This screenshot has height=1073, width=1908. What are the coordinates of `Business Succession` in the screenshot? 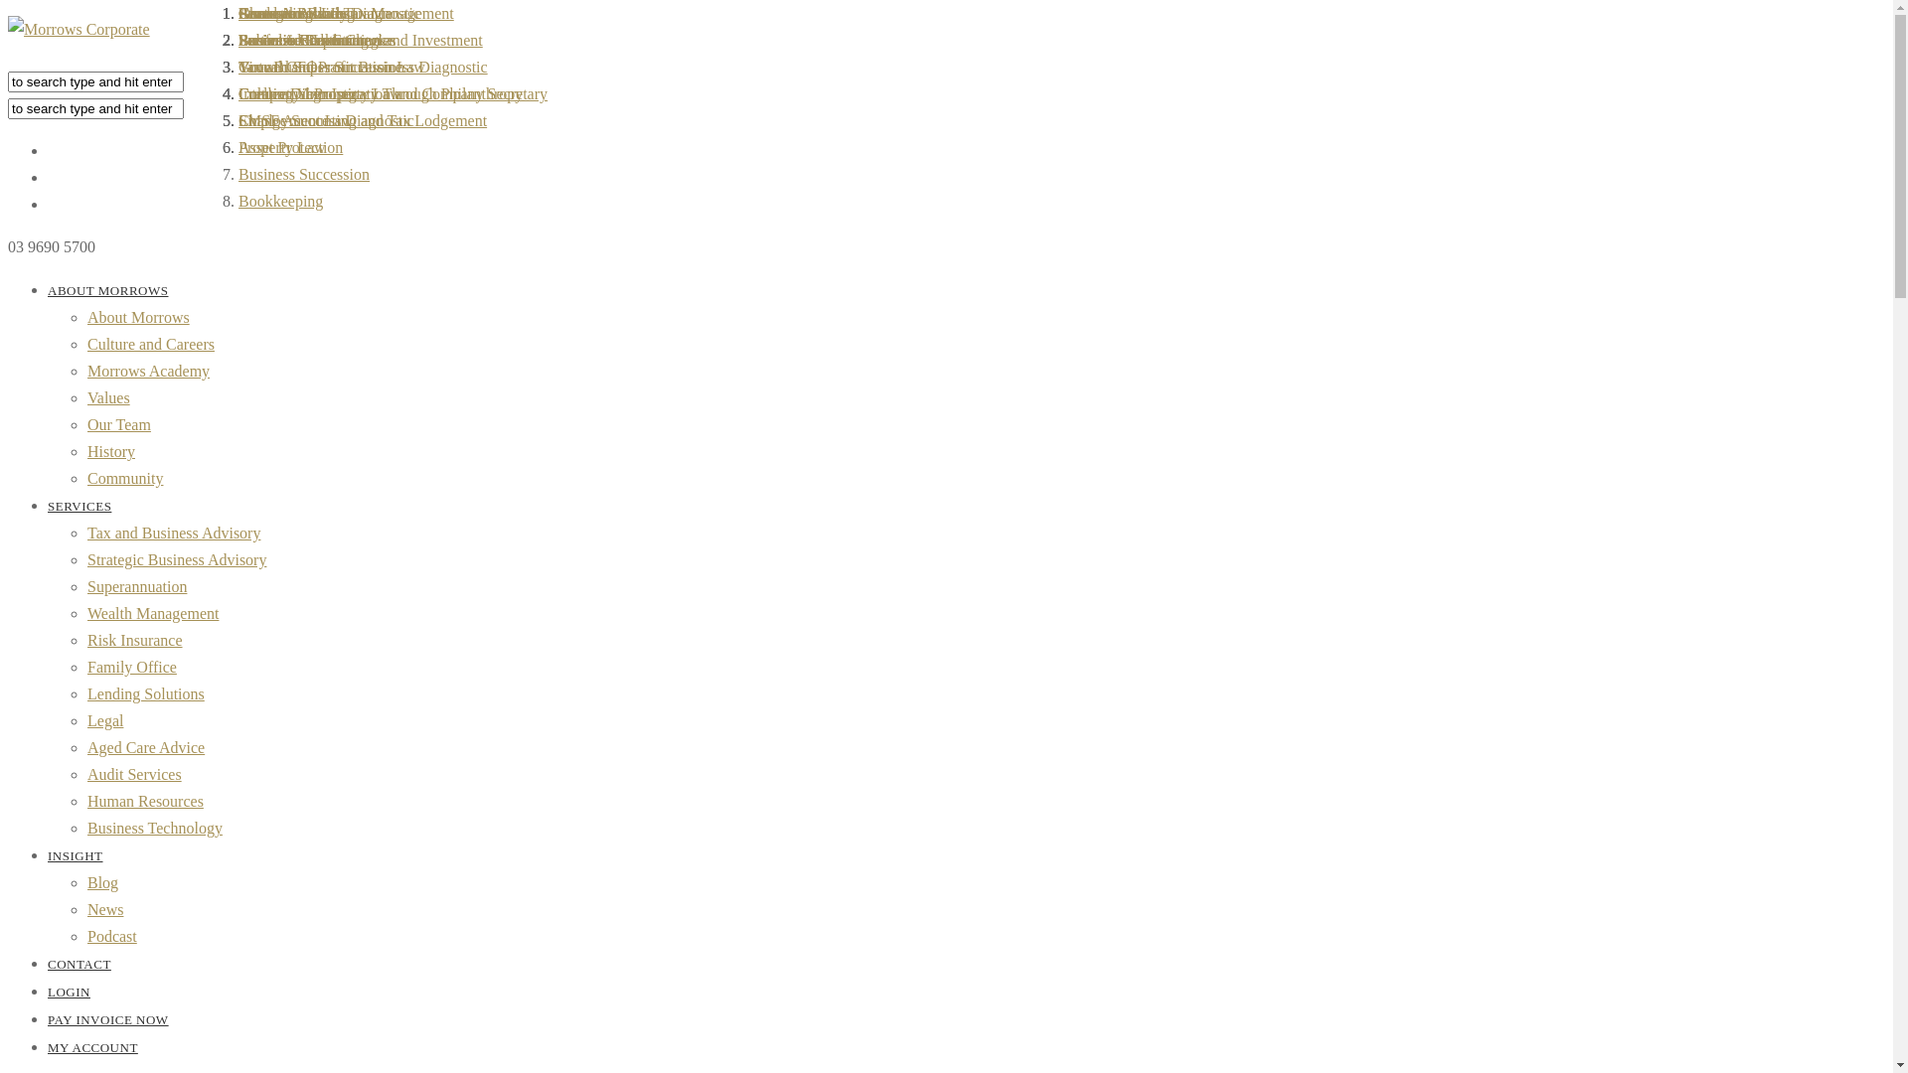 It's located at (304, 175).